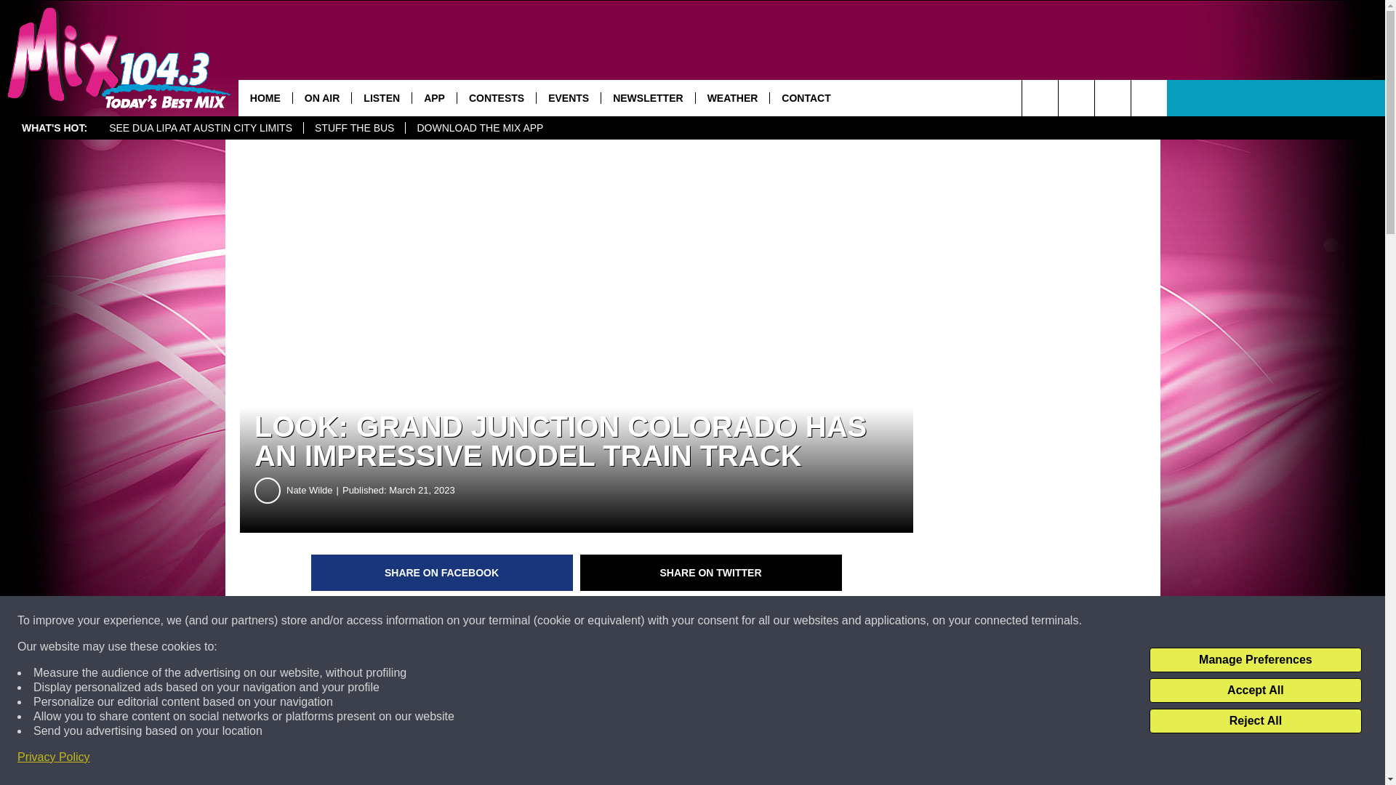 The height and width of the screenshot is (785, 1396). Describe the element at coordinates (1255, 691) in the screenshot. I see `Accept All` at that location.